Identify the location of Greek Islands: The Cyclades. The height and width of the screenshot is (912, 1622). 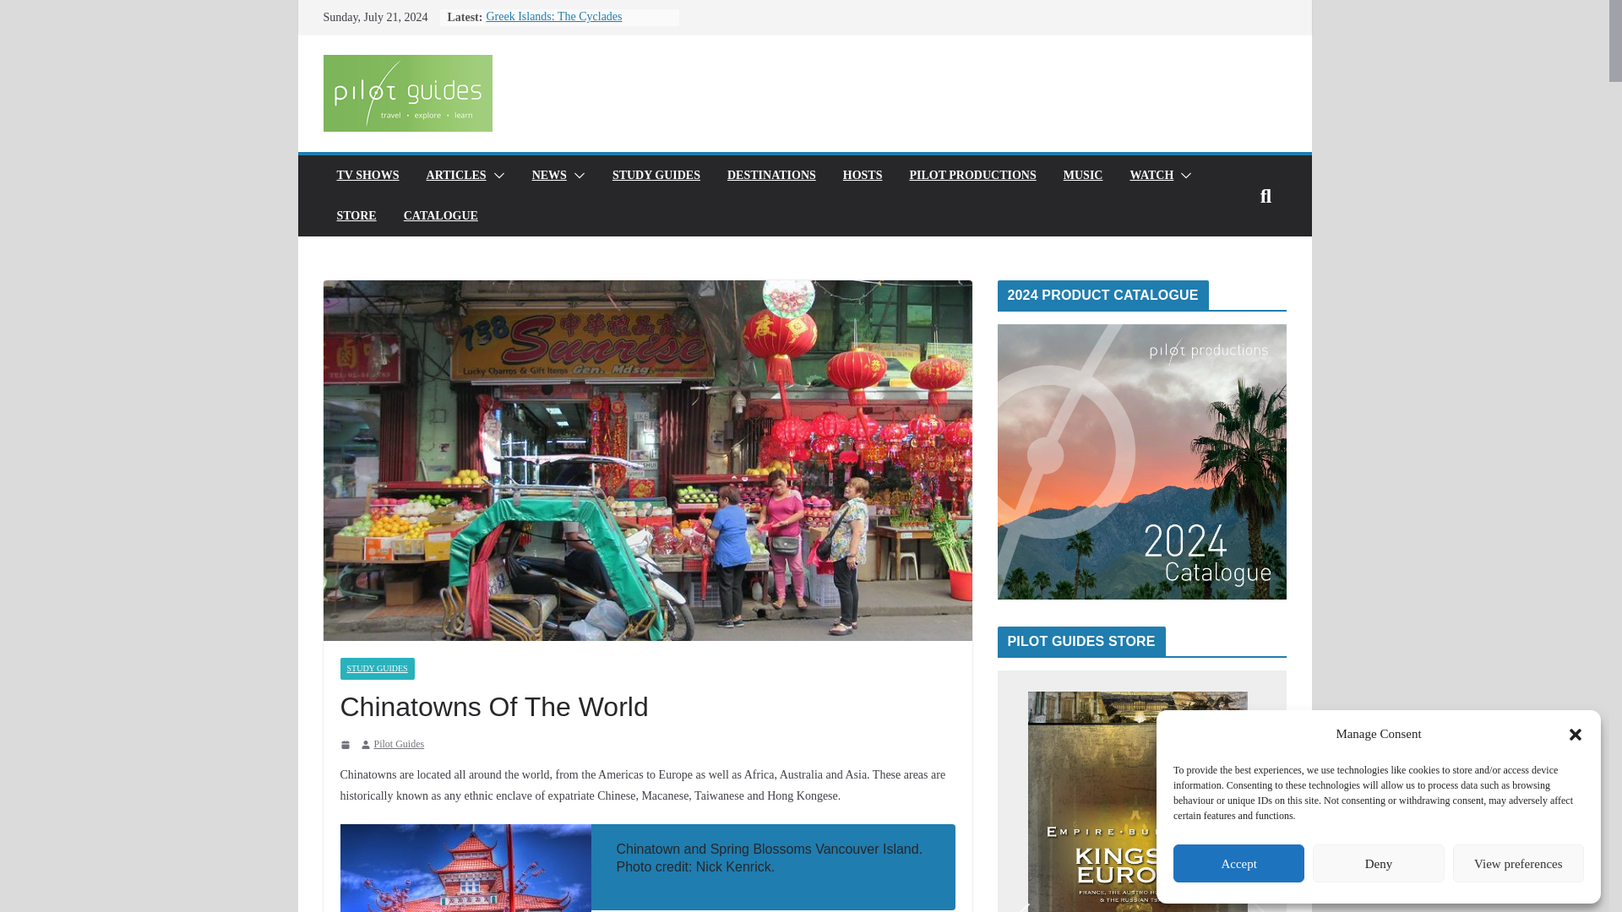
(552, 16).